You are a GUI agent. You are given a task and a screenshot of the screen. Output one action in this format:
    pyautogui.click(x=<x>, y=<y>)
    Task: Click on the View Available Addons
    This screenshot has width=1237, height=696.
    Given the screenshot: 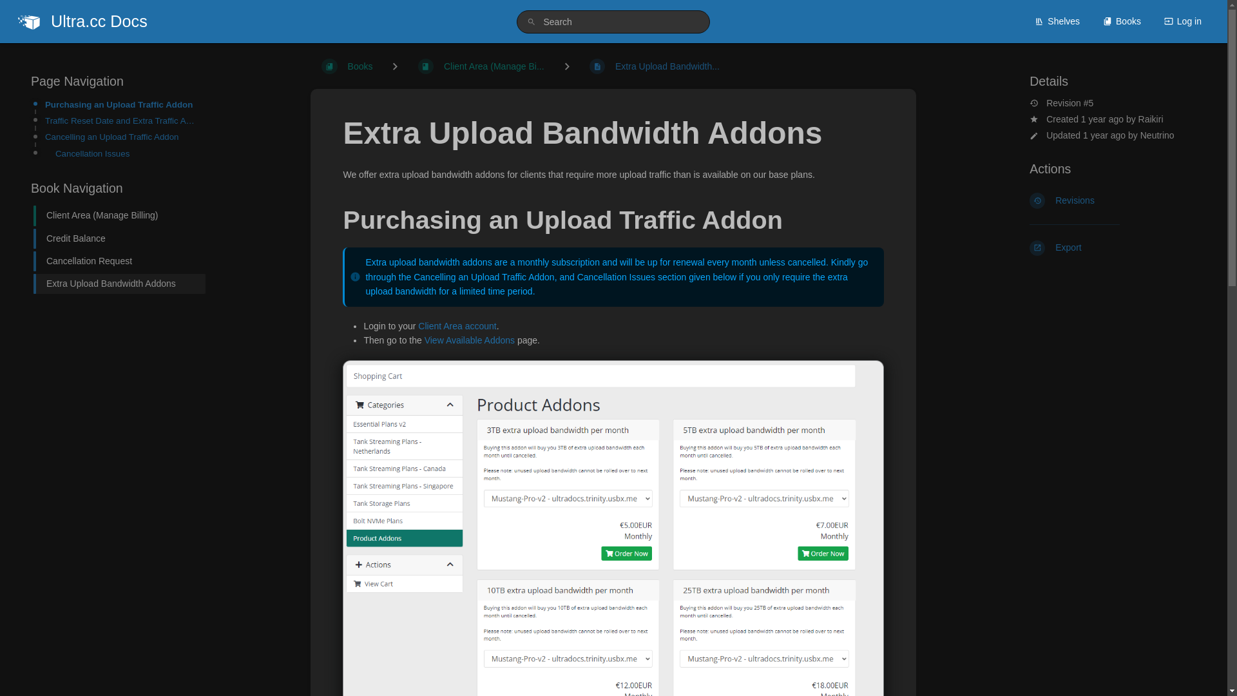 What is the action you would take?
    pyautogui.click(x=469, y=340)
    